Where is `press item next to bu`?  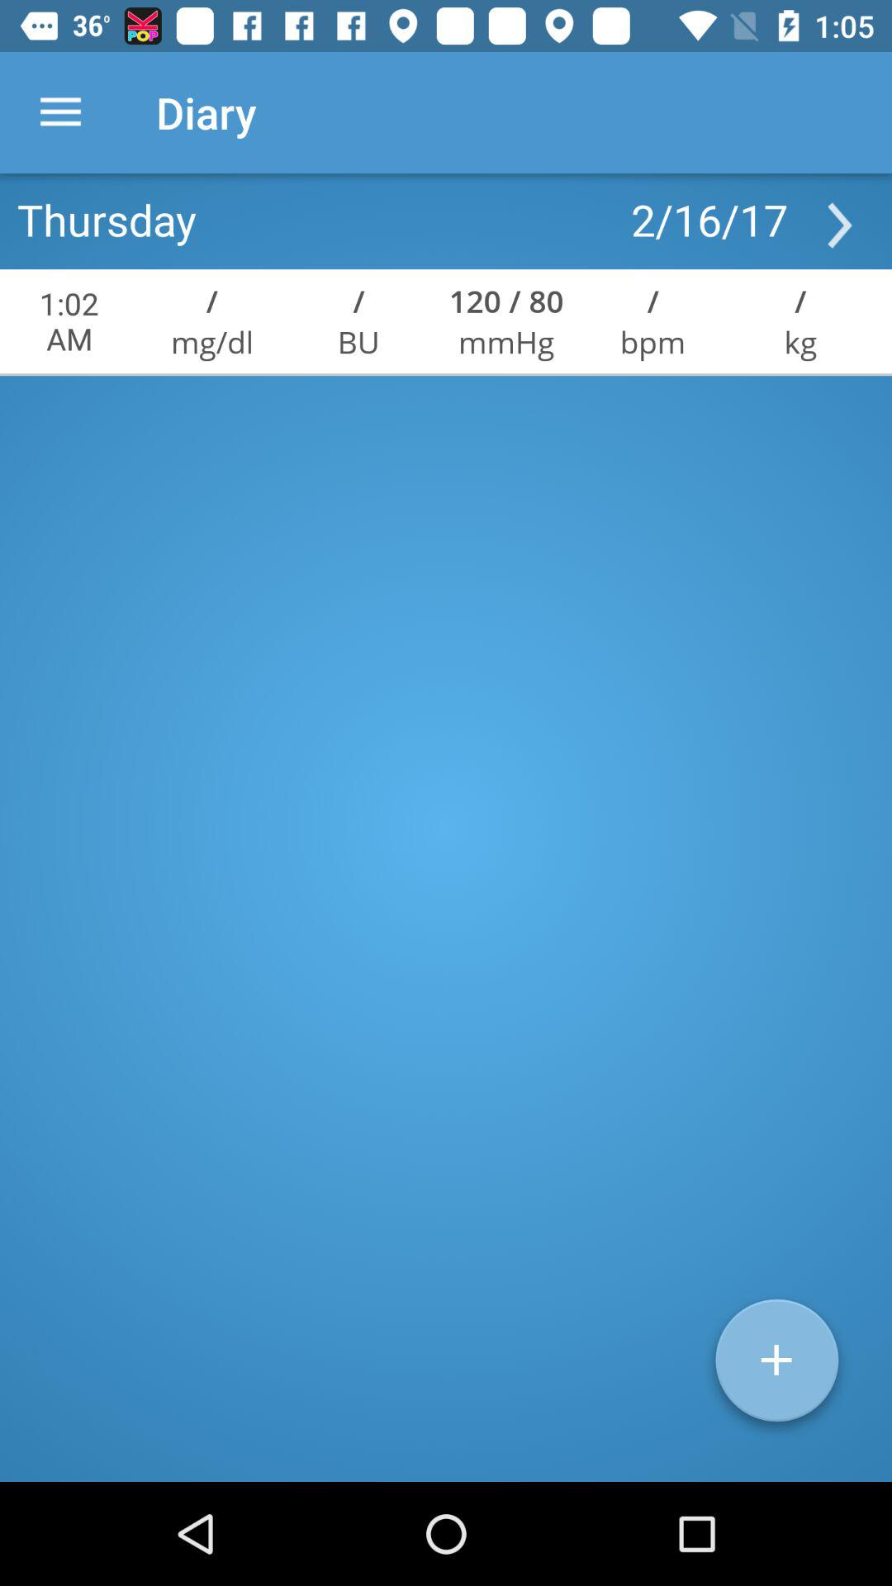
press item next to bu is located at coordinates (506, 342).